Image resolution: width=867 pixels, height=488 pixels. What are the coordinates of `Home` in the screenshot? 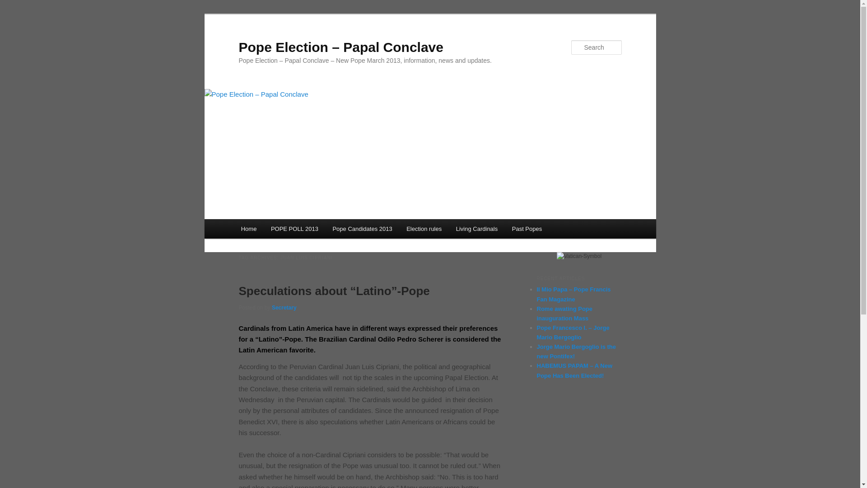 It's located at (248, 229).